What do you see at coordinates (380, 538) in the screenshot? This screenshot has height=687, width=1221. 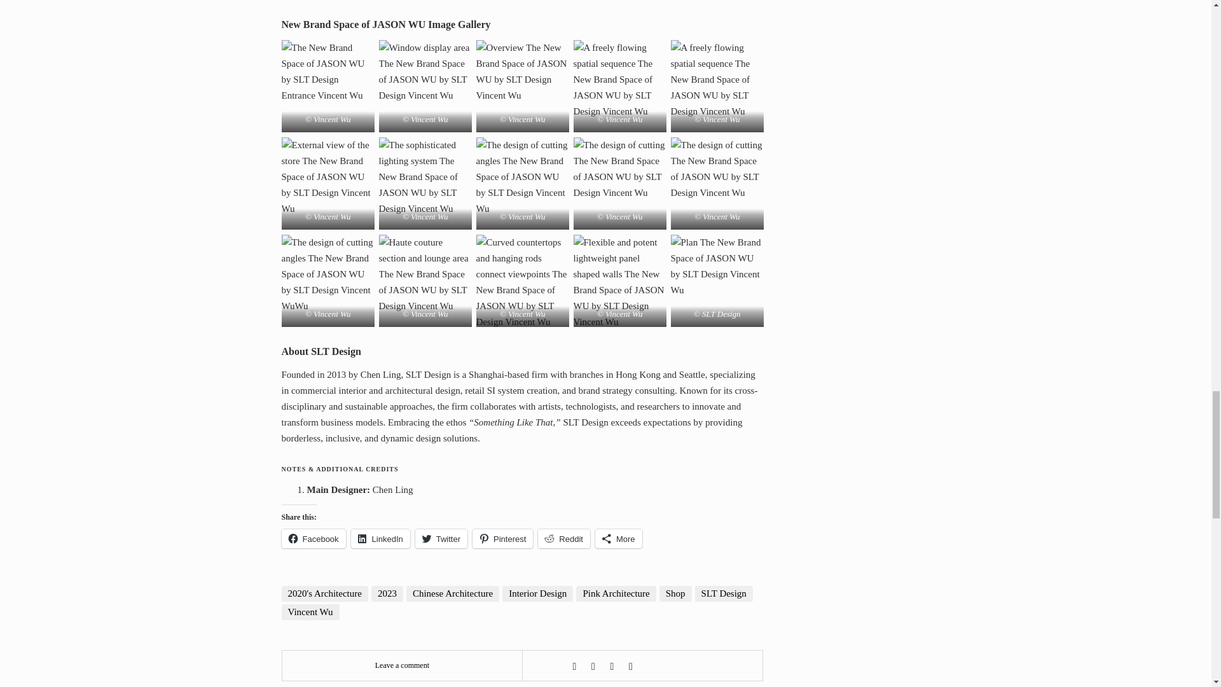 I see `LinkedIn` at bounding box center [380, 538].